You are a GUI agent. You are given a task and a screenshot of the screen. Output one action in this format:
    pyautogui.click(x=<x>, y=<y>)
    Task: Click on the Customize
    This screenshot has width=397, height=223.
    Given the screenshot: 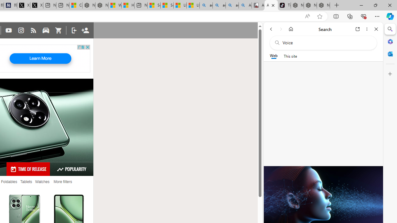 What is the action you would take?
    pyautogui.click(x=390, y=74)
    